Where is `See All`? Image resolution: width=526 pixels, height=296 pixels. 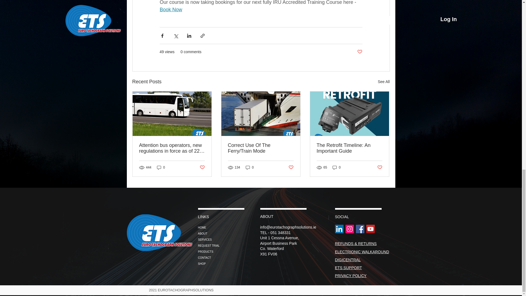
See All is located at coordinates (384, 82).